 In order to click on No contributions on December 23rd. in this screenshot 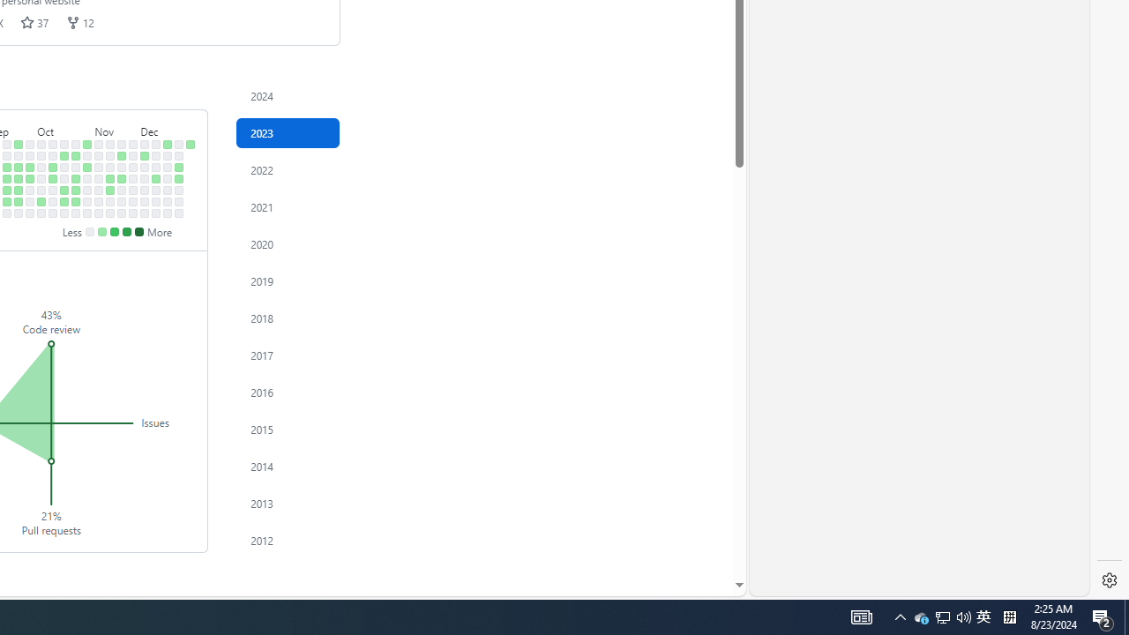, I will do `click(168, 213)`.